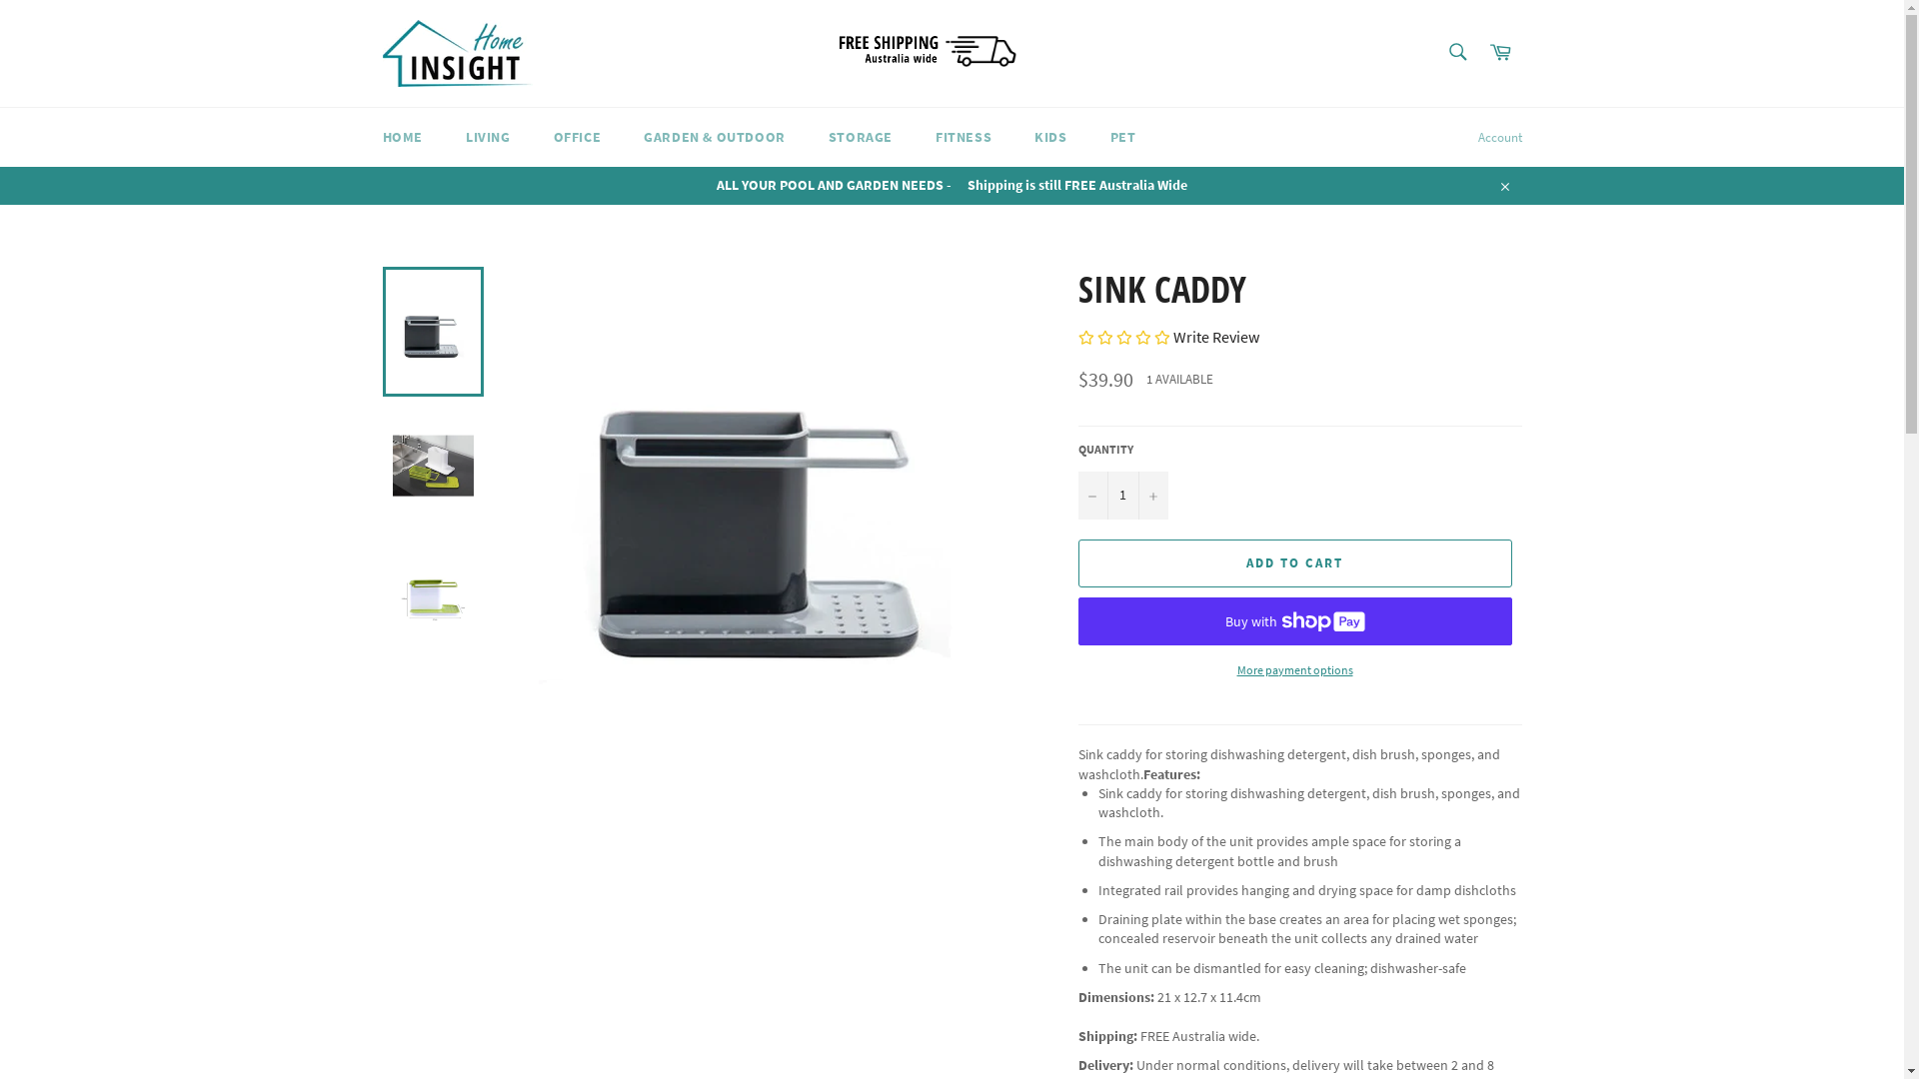 The width and height of the screenshot is (1919, 1079). I want to click on Search, so click(1457, 52).